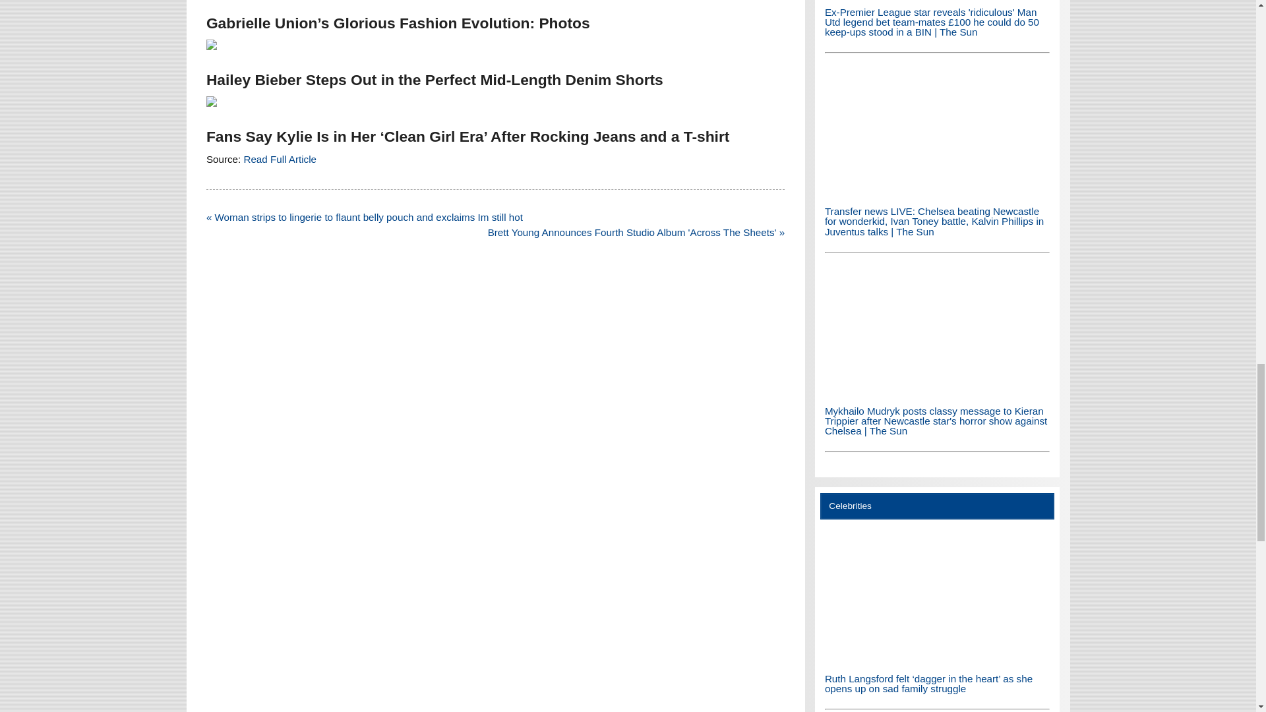 This screenshot has height=712, width=1266. I want to click on Read Full Article, so click(280, 159).